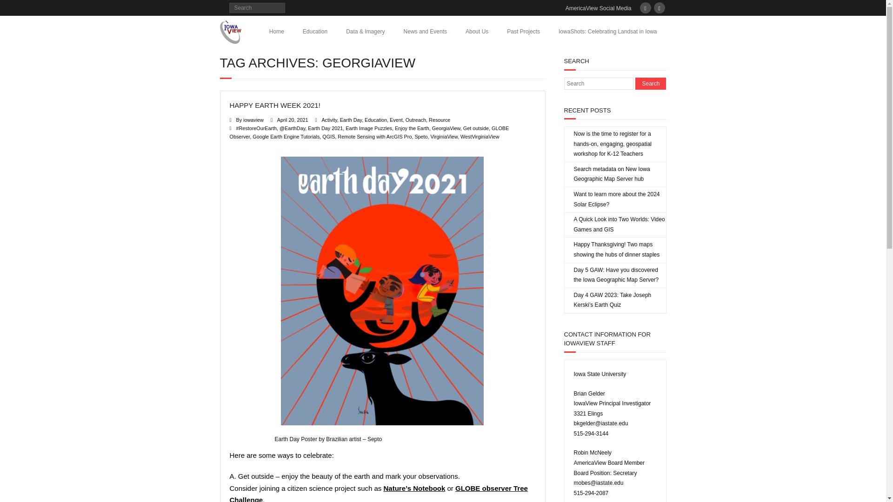 This screenshot has width=893, height=502. Describe the element at coordinates (276, 31) in the screenshot. I see `Home` at that location.